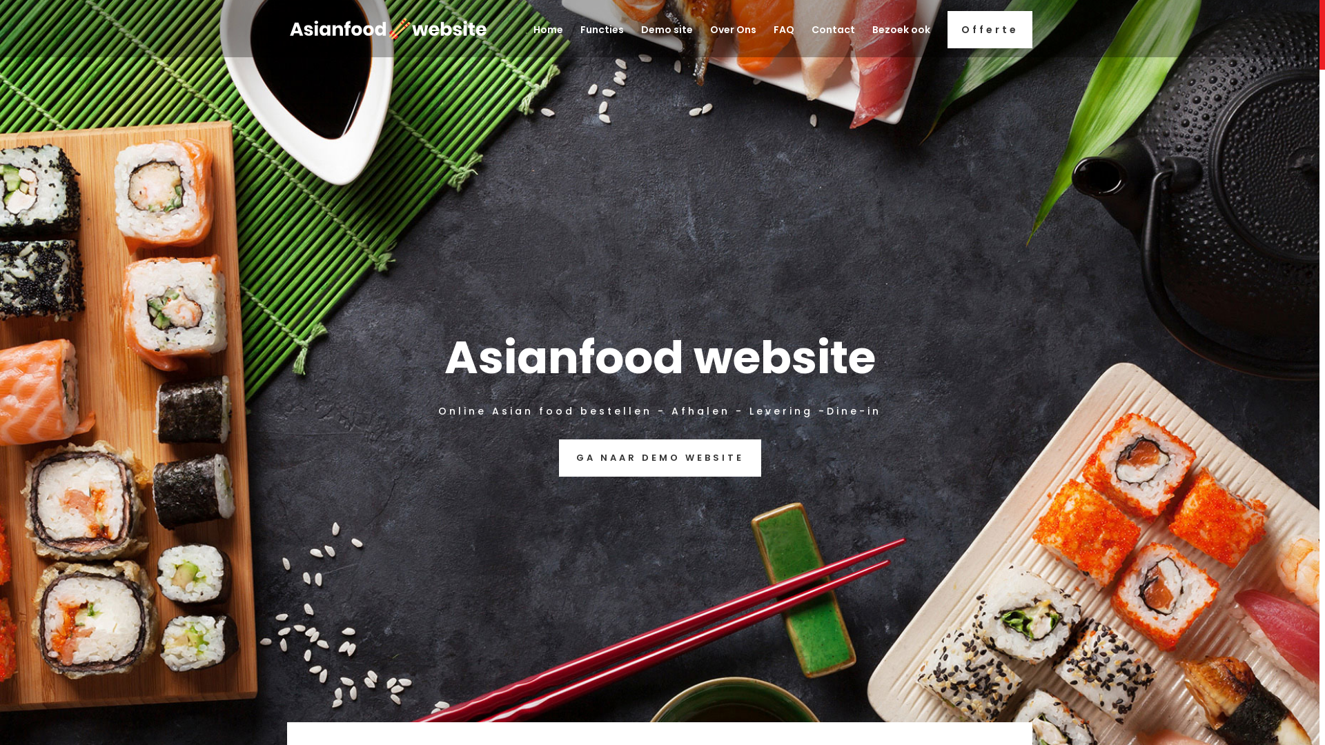 This screenshot has height=745, width=1325. What do you see at coordinates (667, 41) in the screenshot?
I see `Demo site` at bounding box center [667, 41].